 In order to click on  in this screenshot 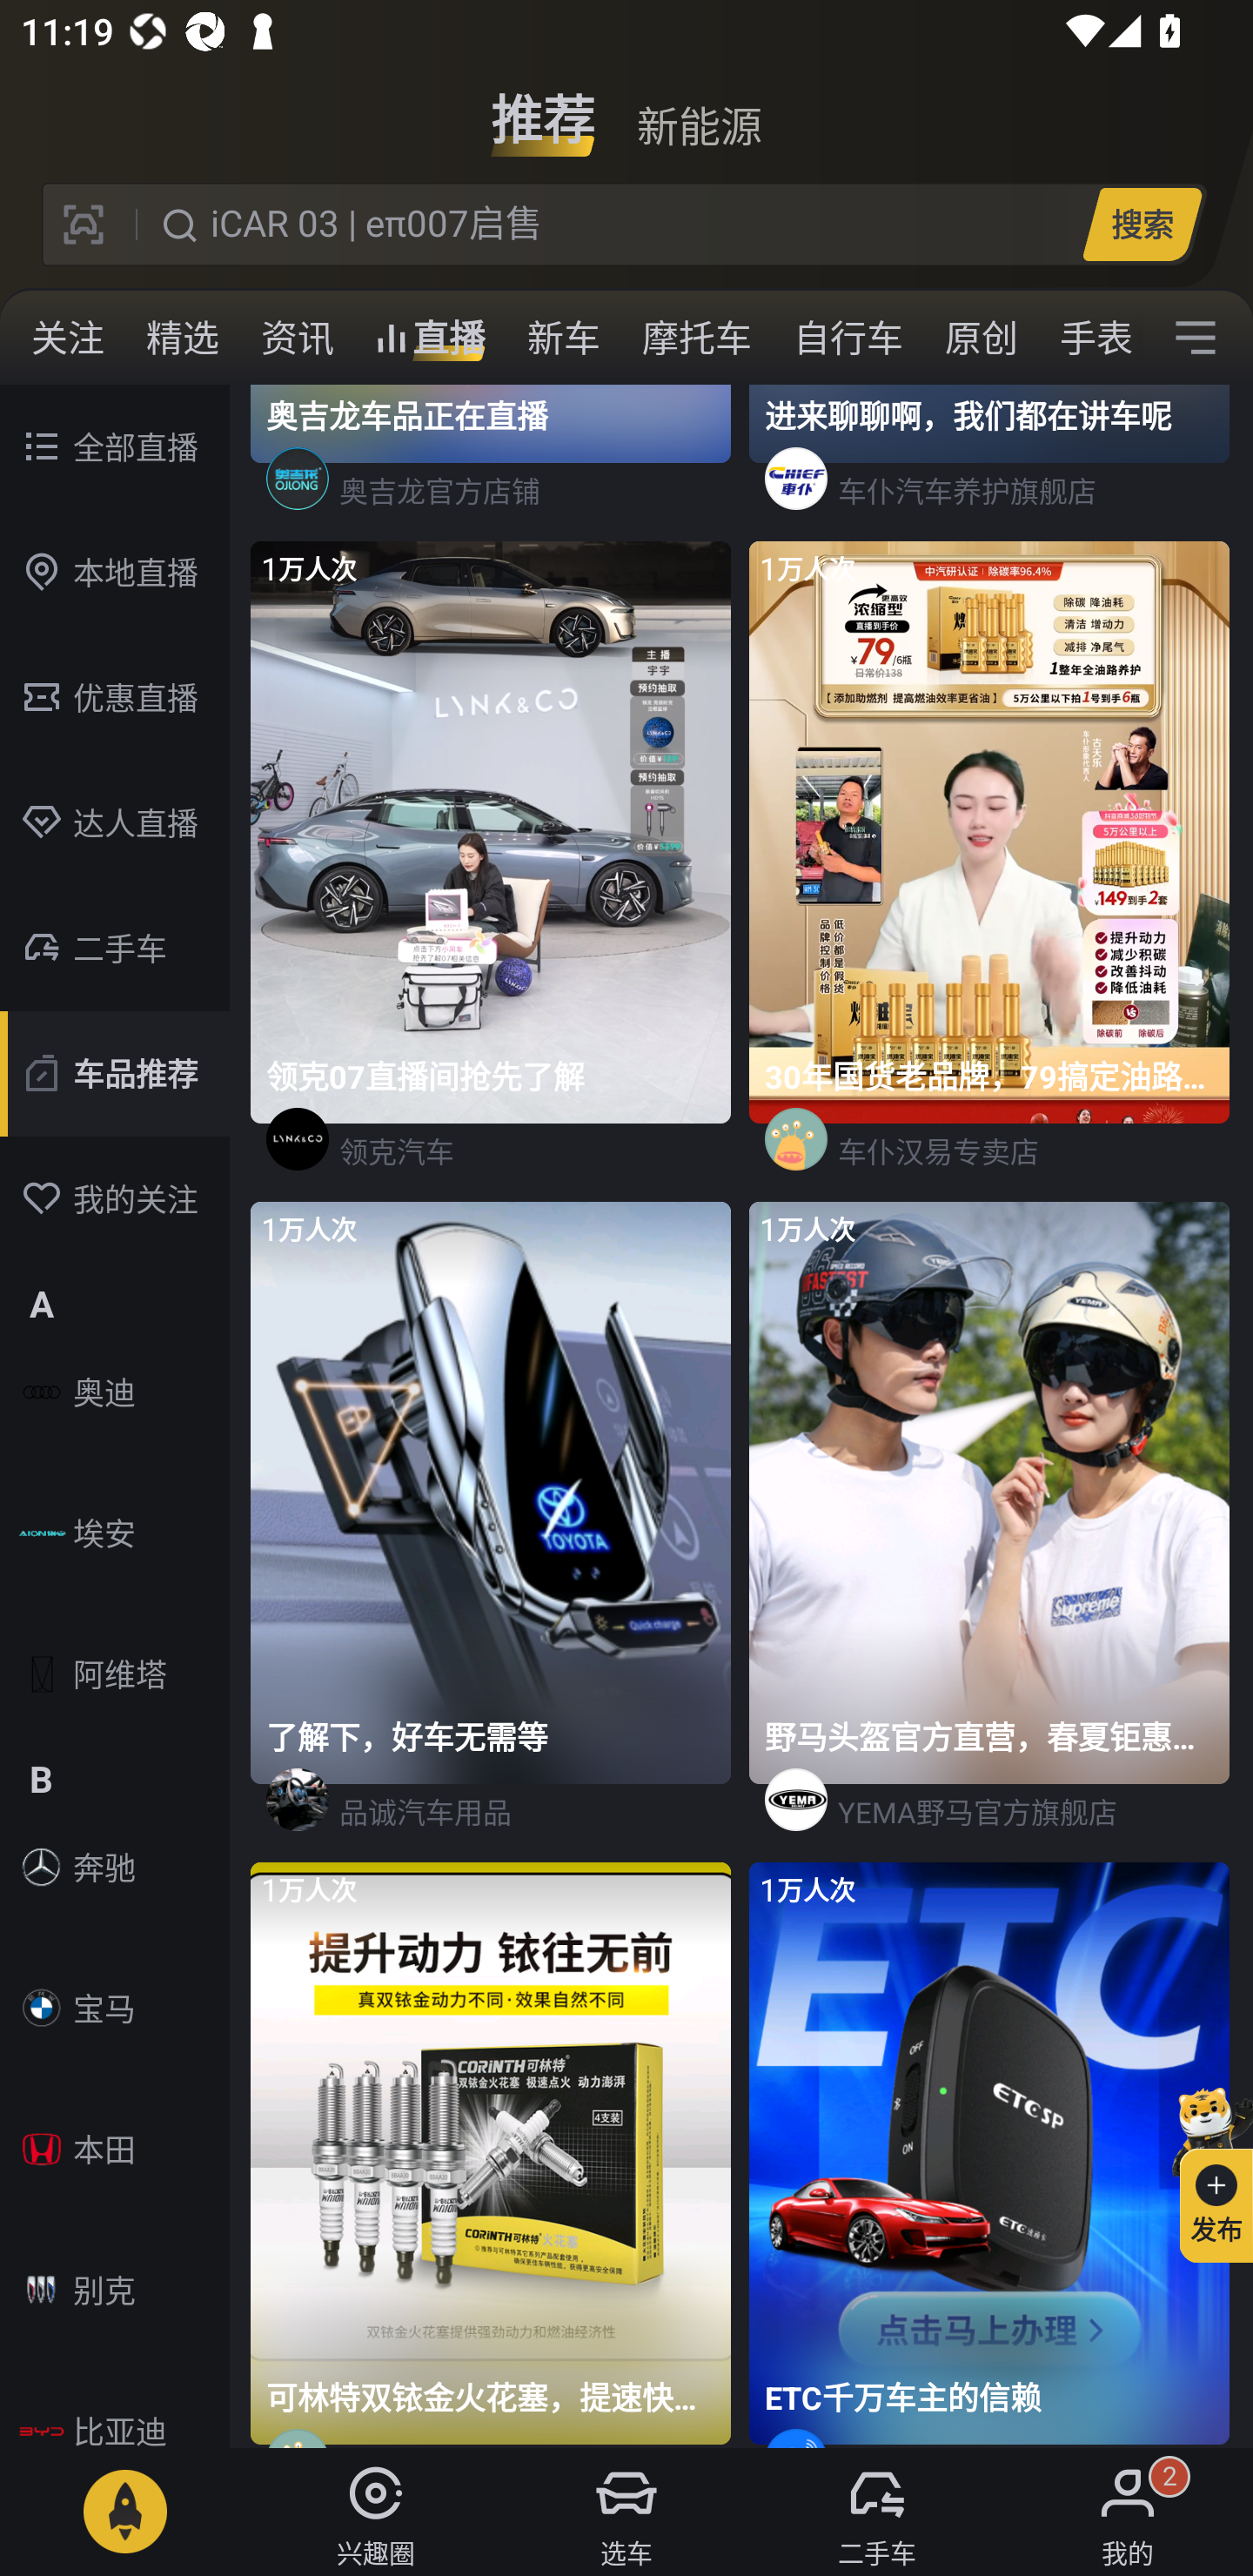, I will do `click(1196, 338)`.